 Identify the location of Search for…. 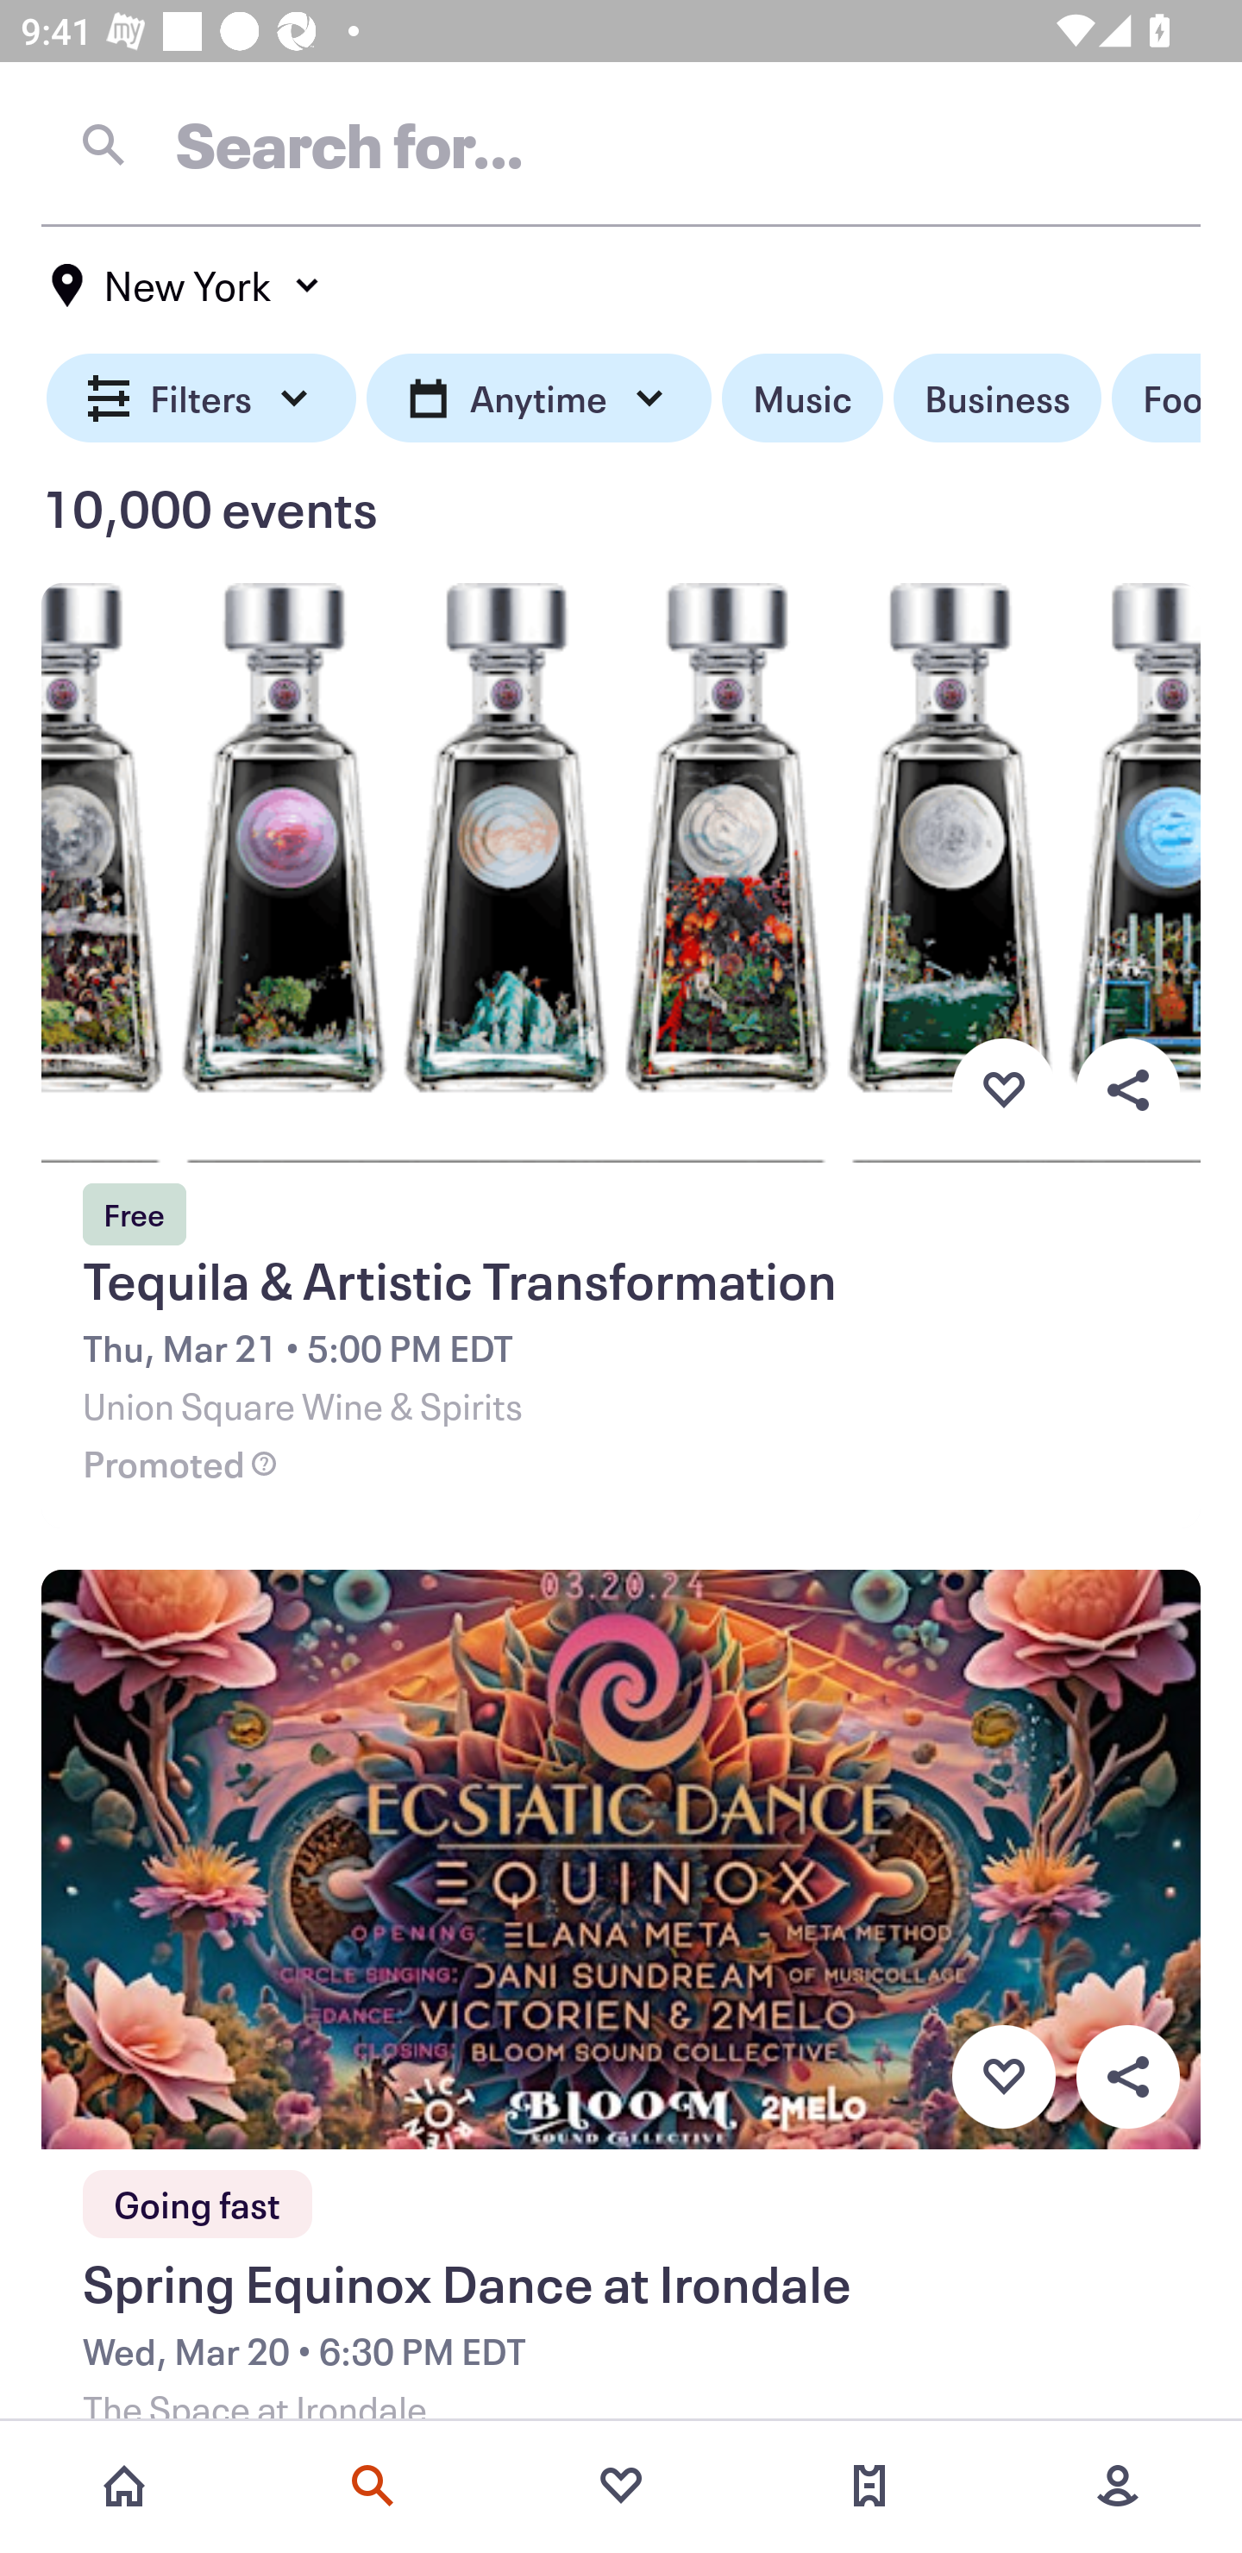
(621, 144).